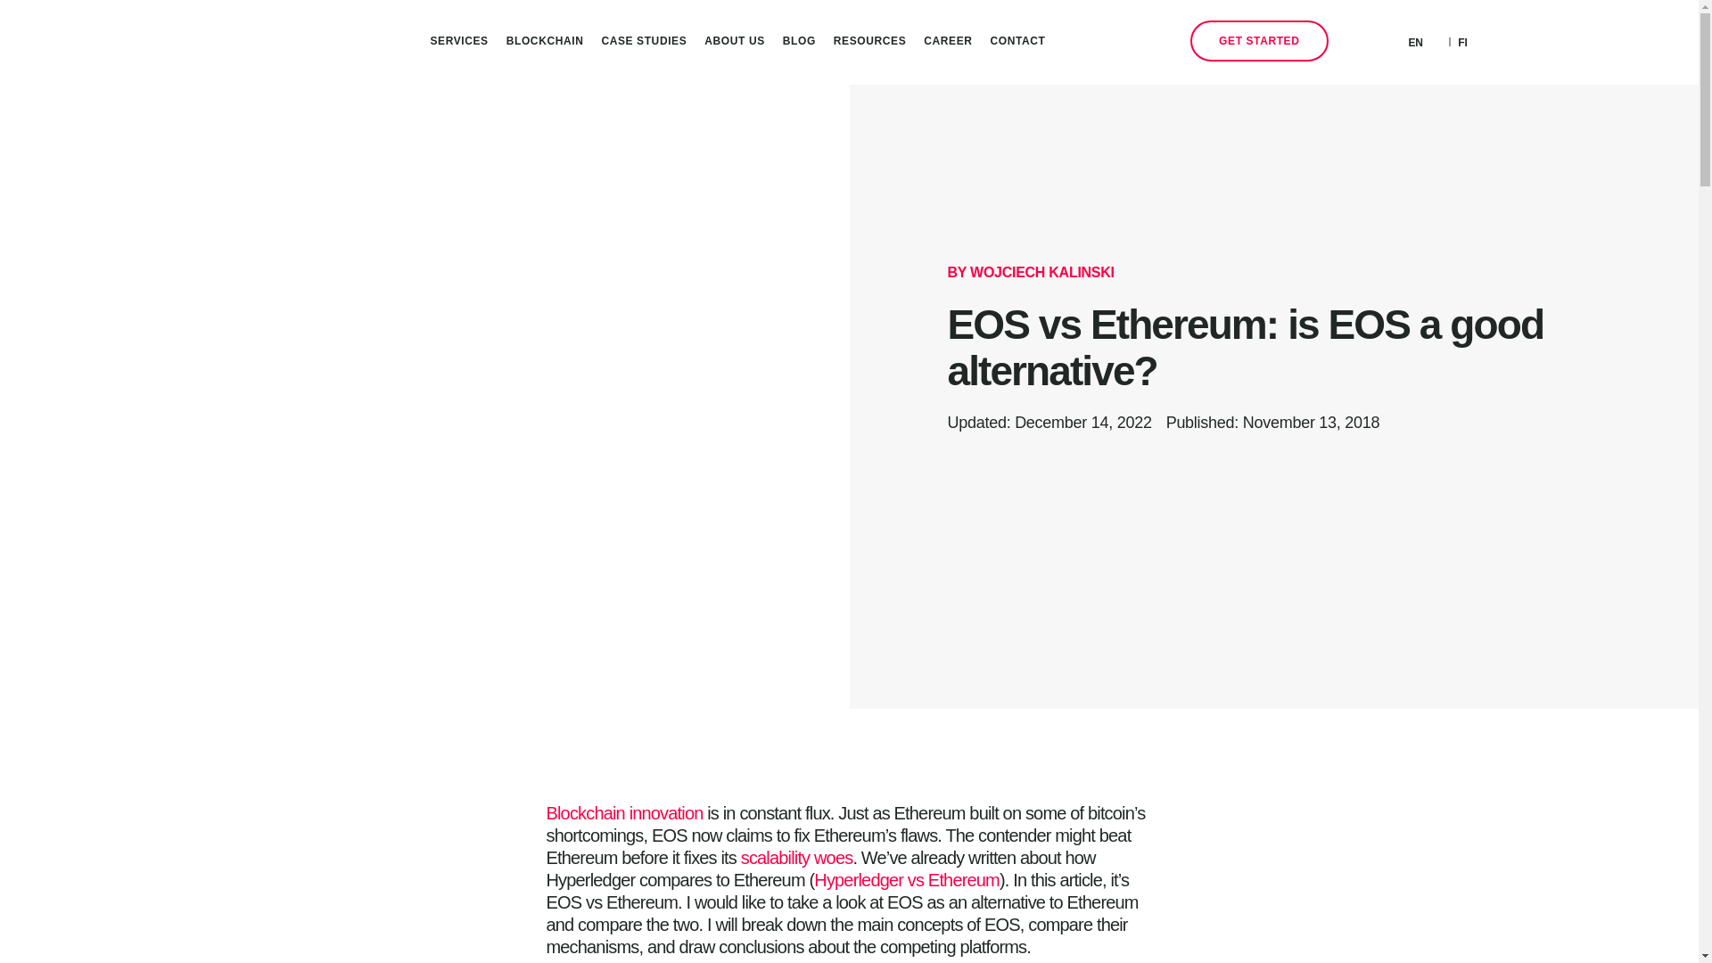 This screenshot has width=1712, height=963. I want to click on RESOURCES, so click(869, 41).